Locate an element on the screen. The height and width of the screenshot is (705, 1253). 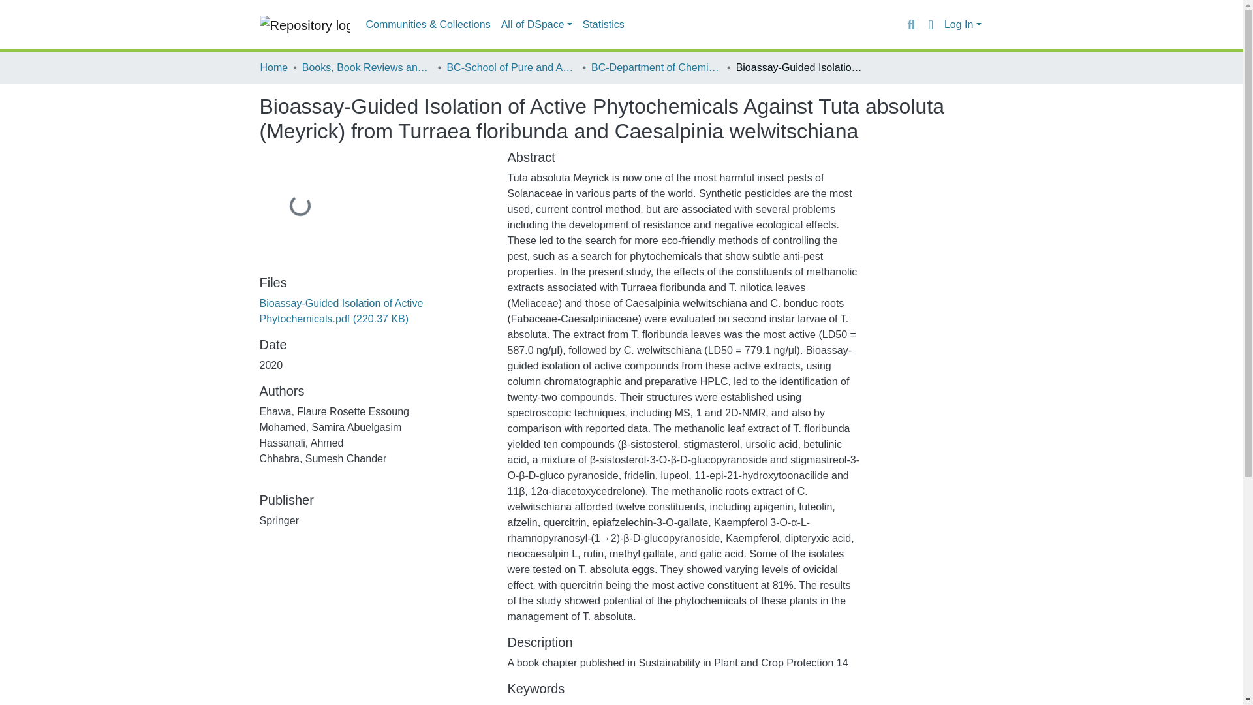
Home is located at coordinates (273, 67).